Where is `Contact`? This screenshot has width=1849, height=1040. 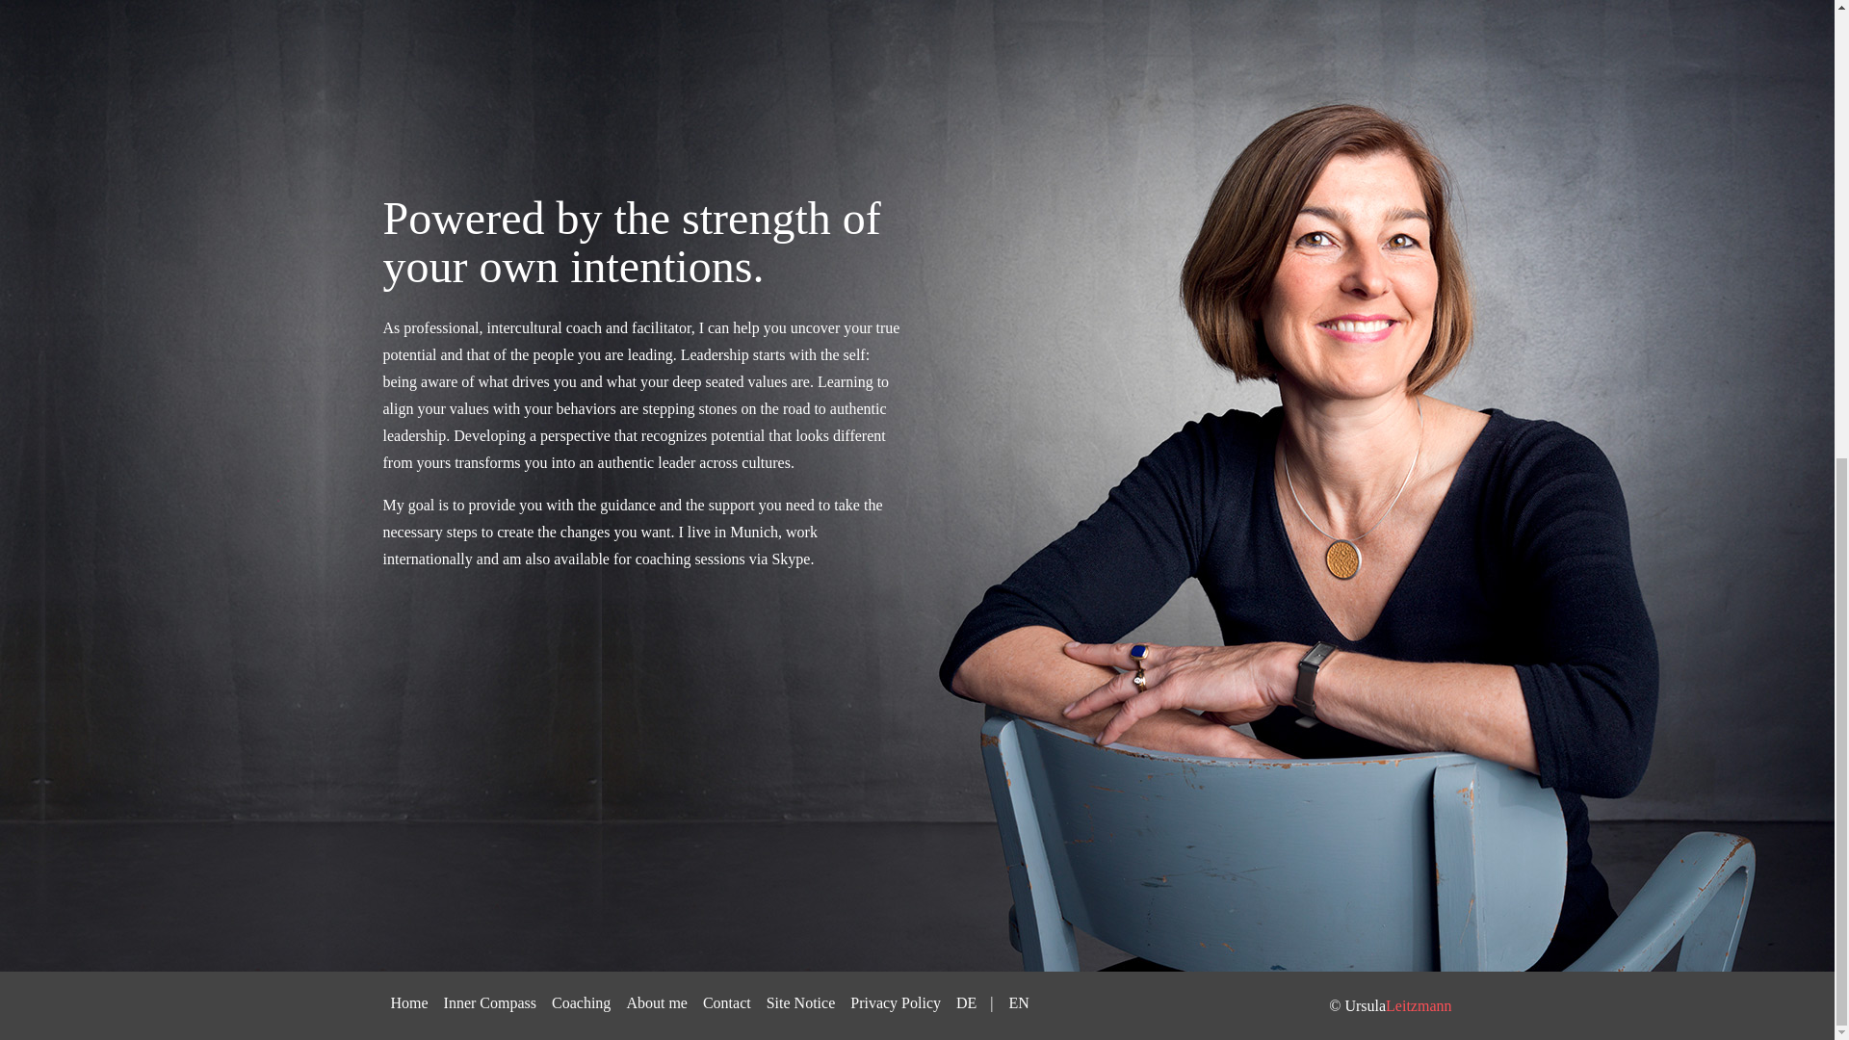 Contact is located at coordinates (726, 190).